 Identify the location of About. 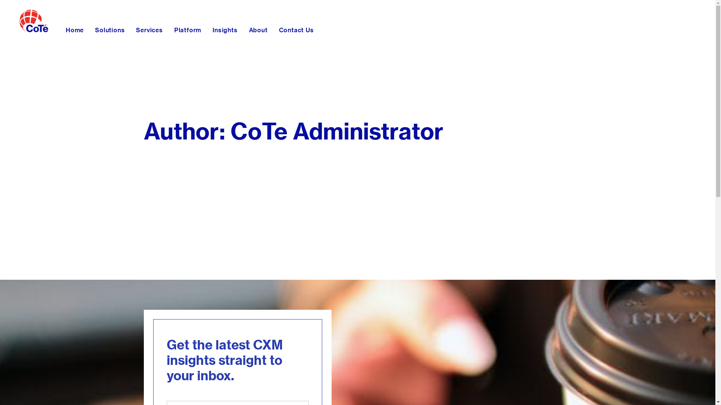
(258, 30).